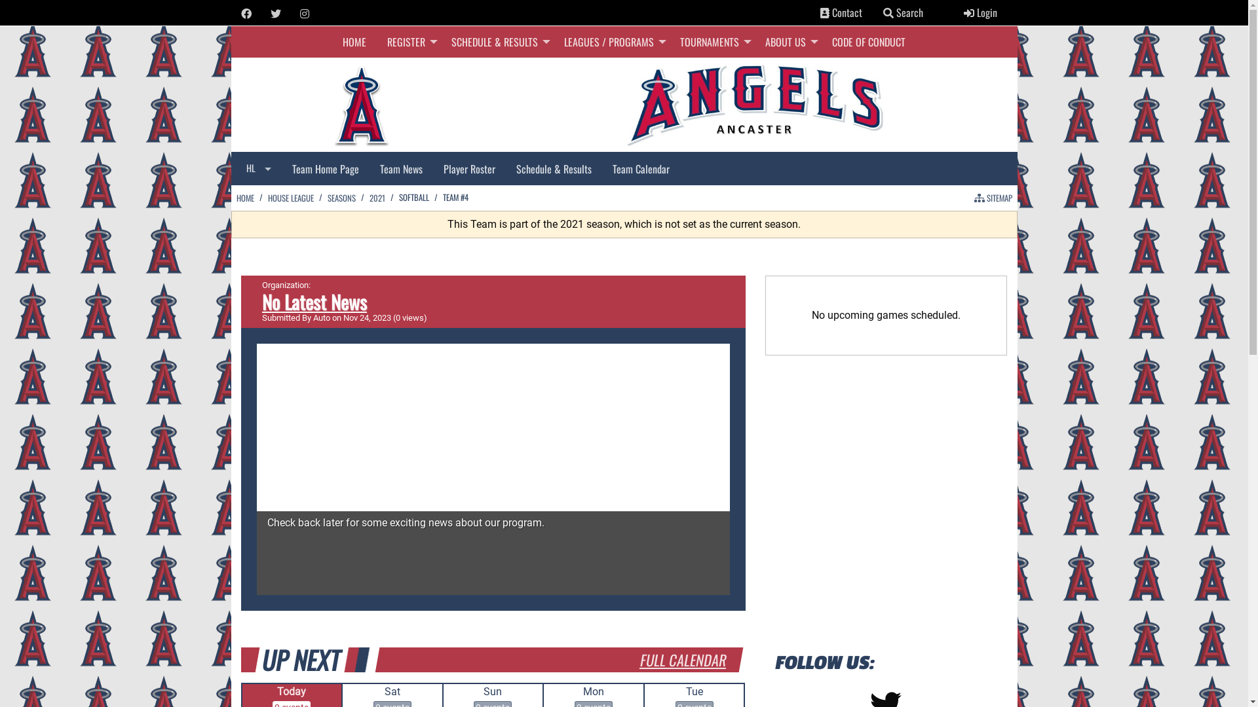  I want to click on Twitter, so click(276, 14).